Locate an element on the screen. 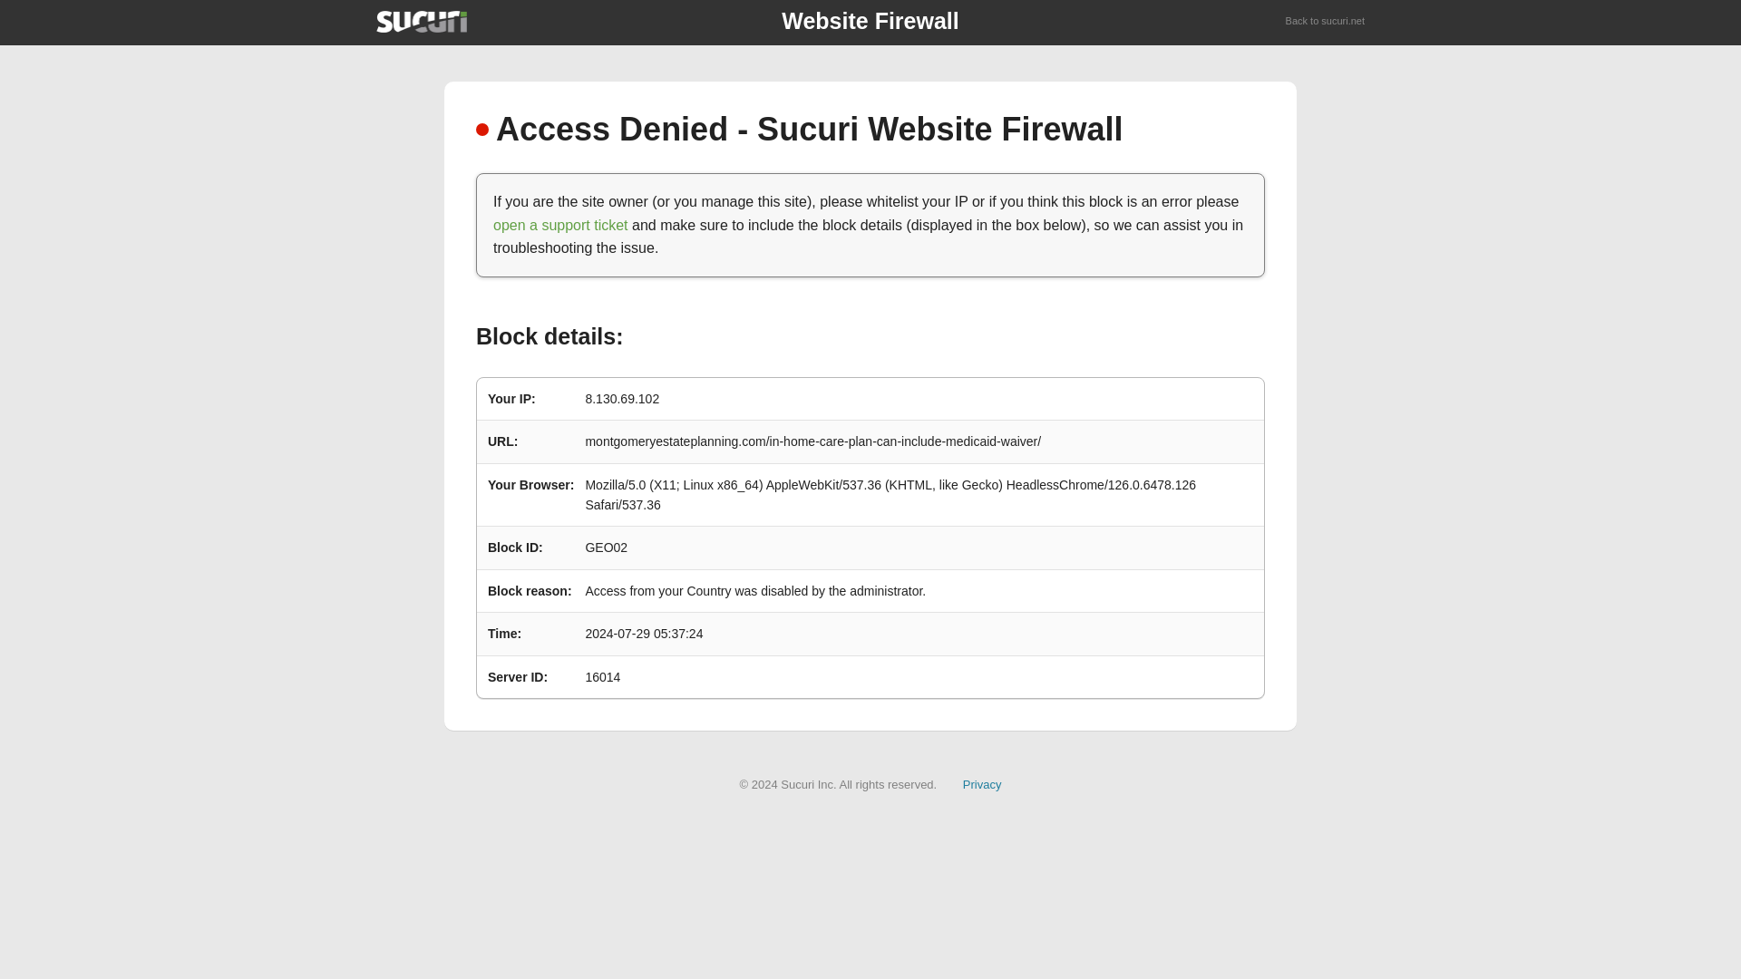 The image size is (1741, 979). open a support ticket is located at coordinates (560, 225).